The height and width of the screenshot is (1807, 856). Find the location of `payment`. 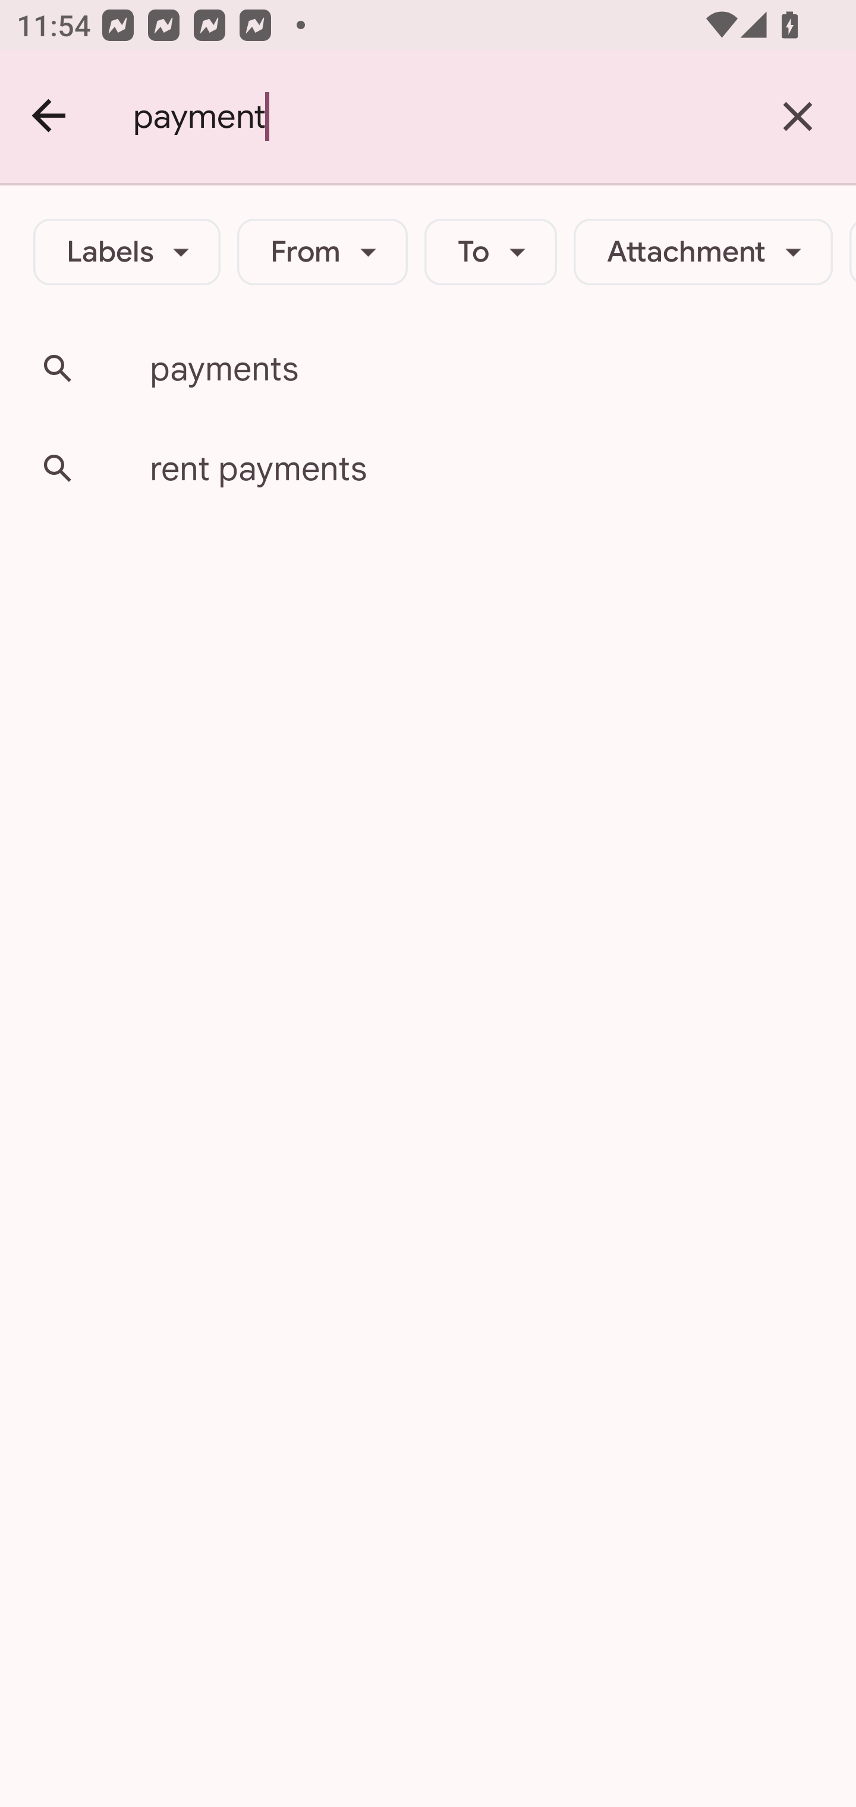

payment is located at coordinates (436, 117).